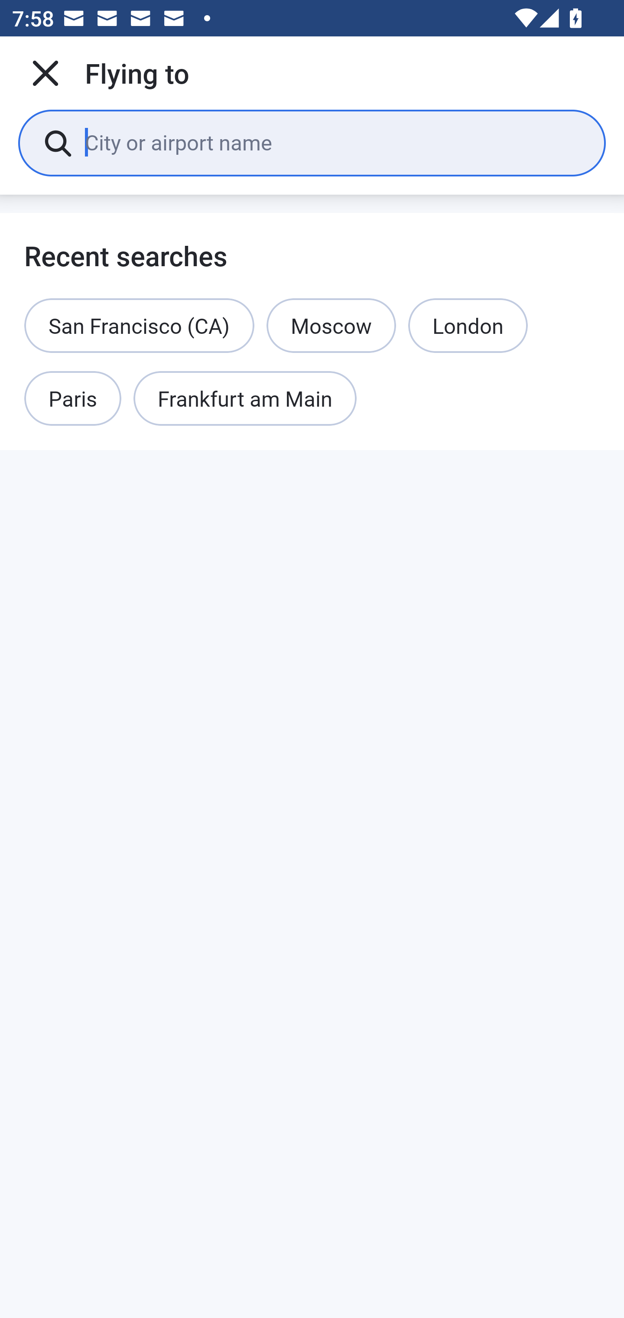  Describe the element at coordinates (245, 399) in the screenshot. I see `Frankfurt am Main` at that location.